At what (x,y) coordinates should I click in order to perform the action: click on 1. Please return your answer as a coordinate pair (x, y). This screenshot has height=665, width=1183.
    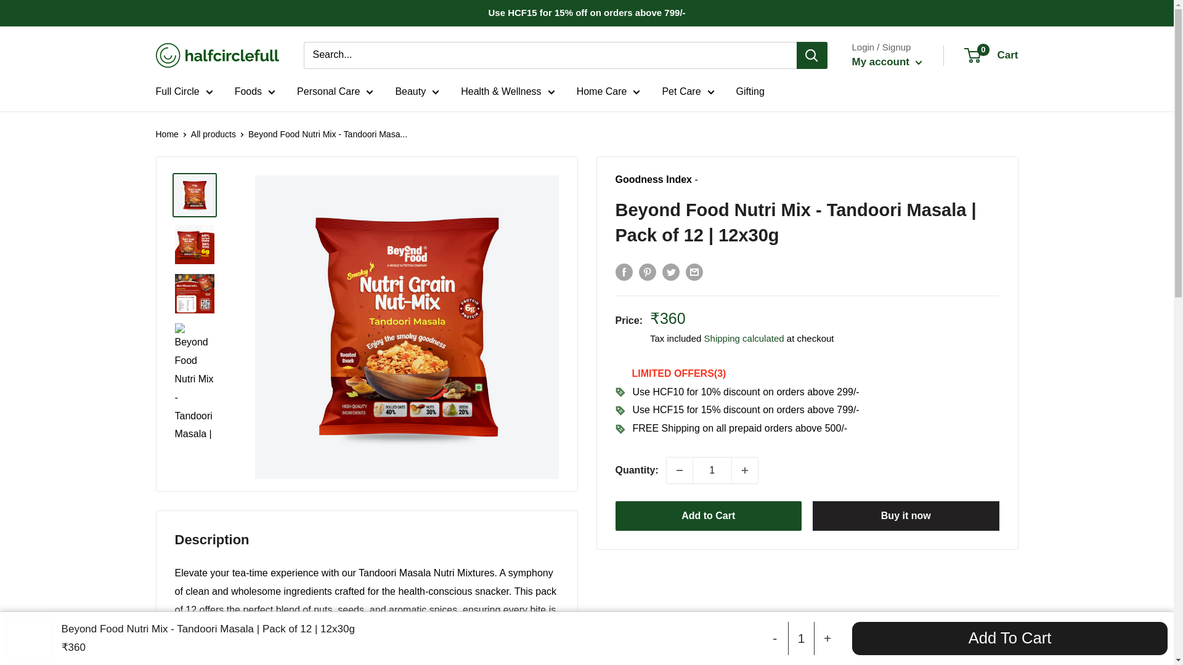
    Looking at the image, I should click on (712, 470).